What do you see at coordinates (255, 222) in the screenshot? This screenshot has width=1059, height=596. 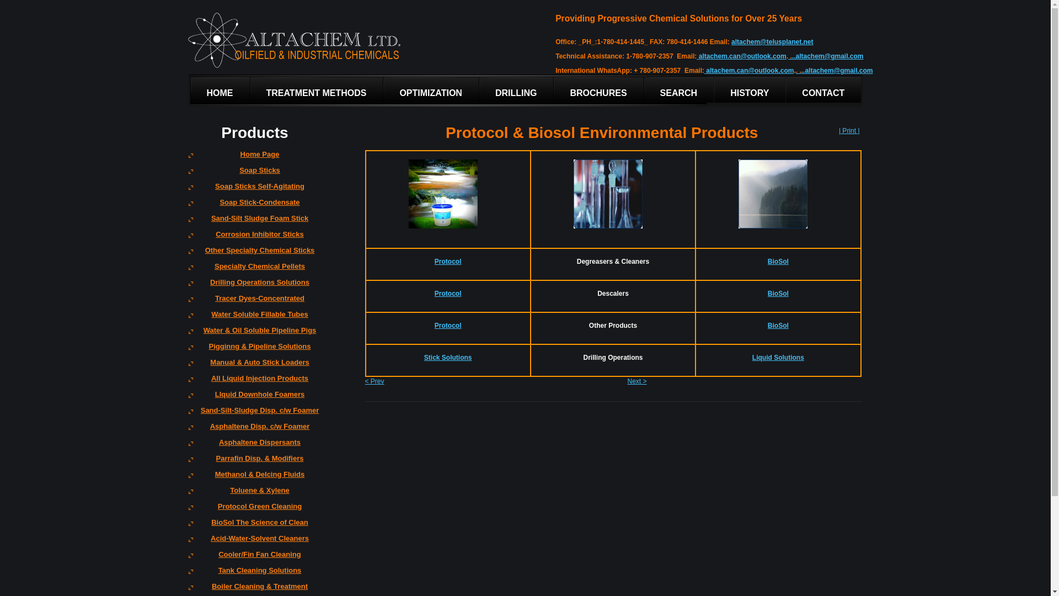 I see `Sand-Silt Sludge Foam Stick` at bounding box center [255, 222].